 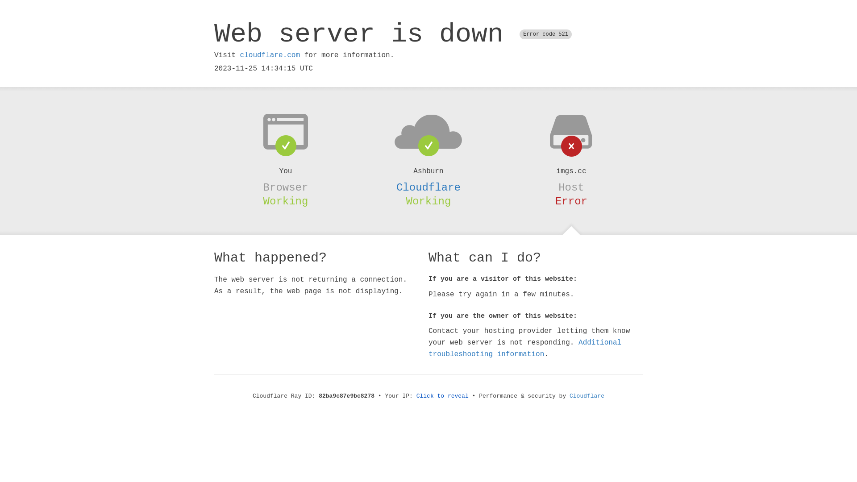 What do you see at coordinates (587, 396) in the screenshot?
I see `Cloudflare` at bounding box center [587, 396].